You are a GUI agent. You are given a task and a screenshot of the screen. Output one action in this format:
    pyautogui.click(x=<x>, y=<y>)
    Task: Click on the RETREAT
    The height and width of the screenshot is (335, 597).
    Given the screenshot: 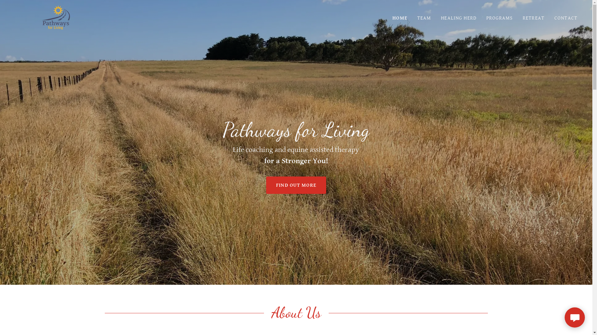 What is the action you would take?
    pyautogui.click(x=534, y=18)
    